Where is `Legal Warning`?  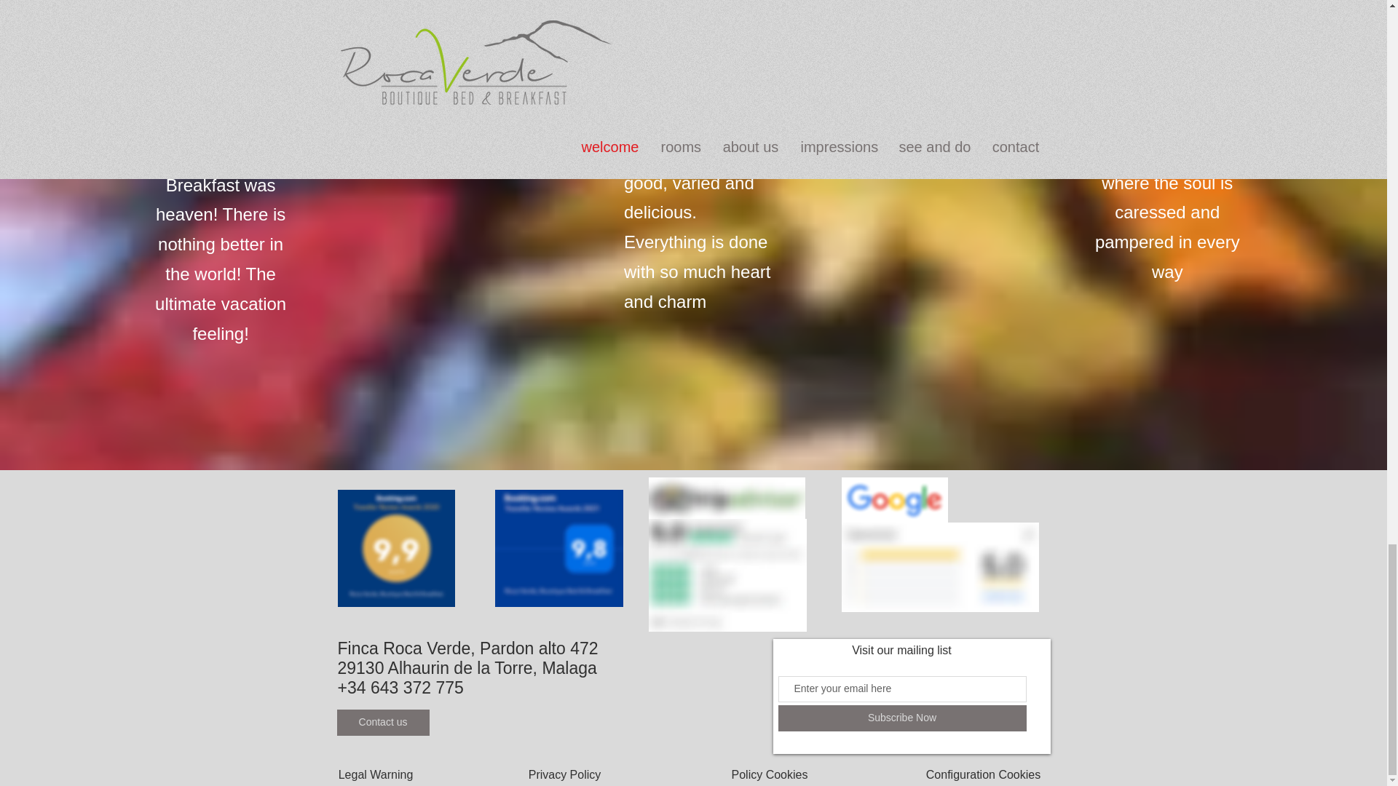
Legal Warning is located at coordinates (375, 774).